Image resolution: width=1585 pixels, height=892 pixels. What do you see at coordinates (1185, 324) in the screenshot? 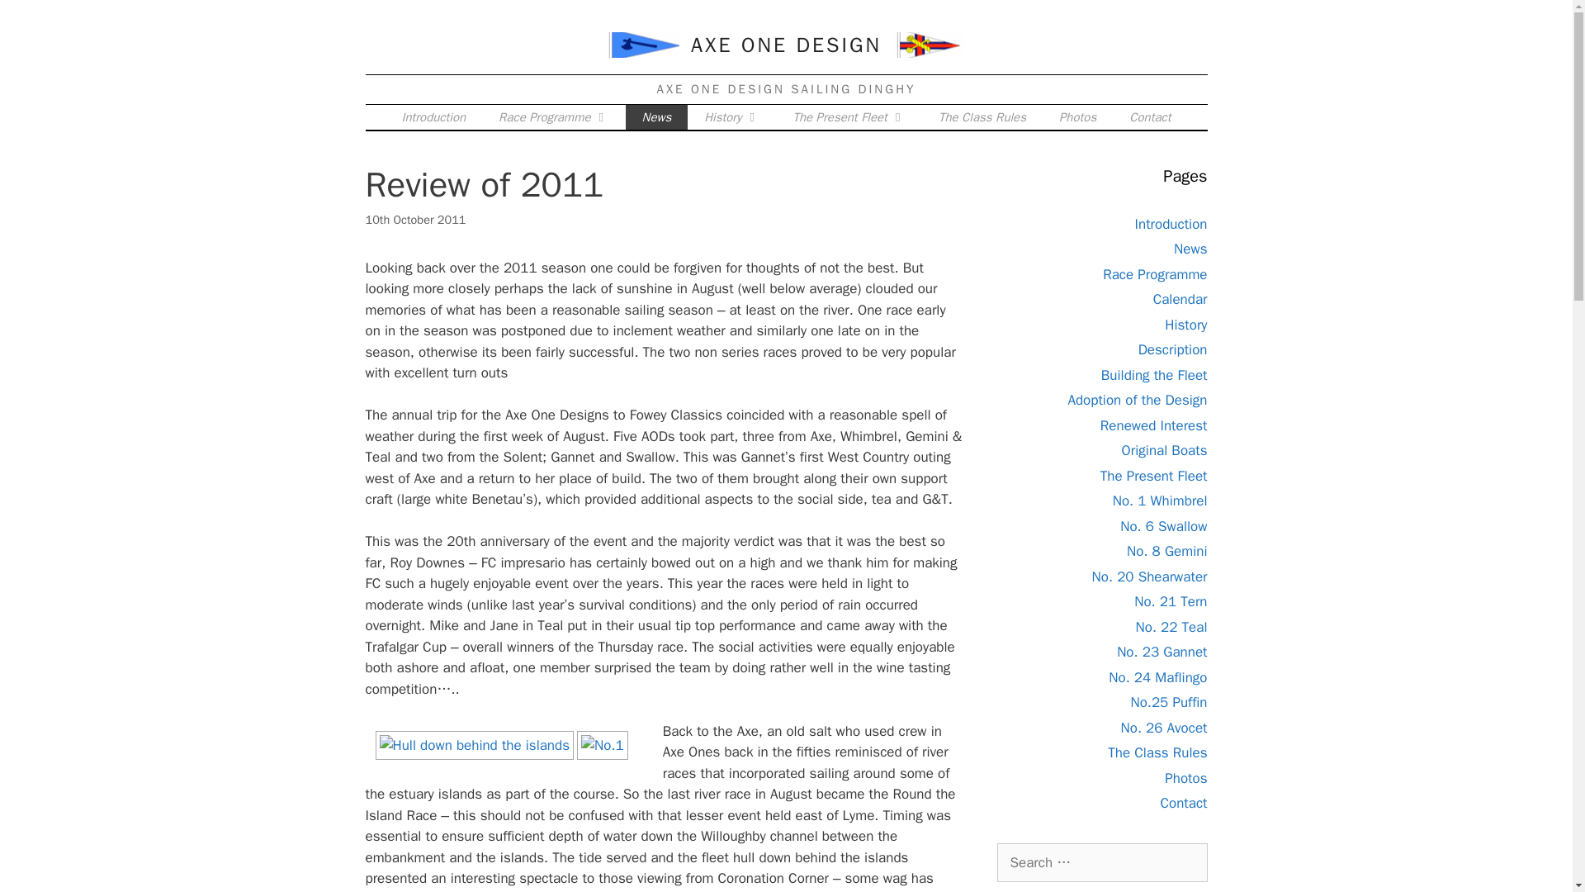
I see `History` at bounding box center [1185, 324].